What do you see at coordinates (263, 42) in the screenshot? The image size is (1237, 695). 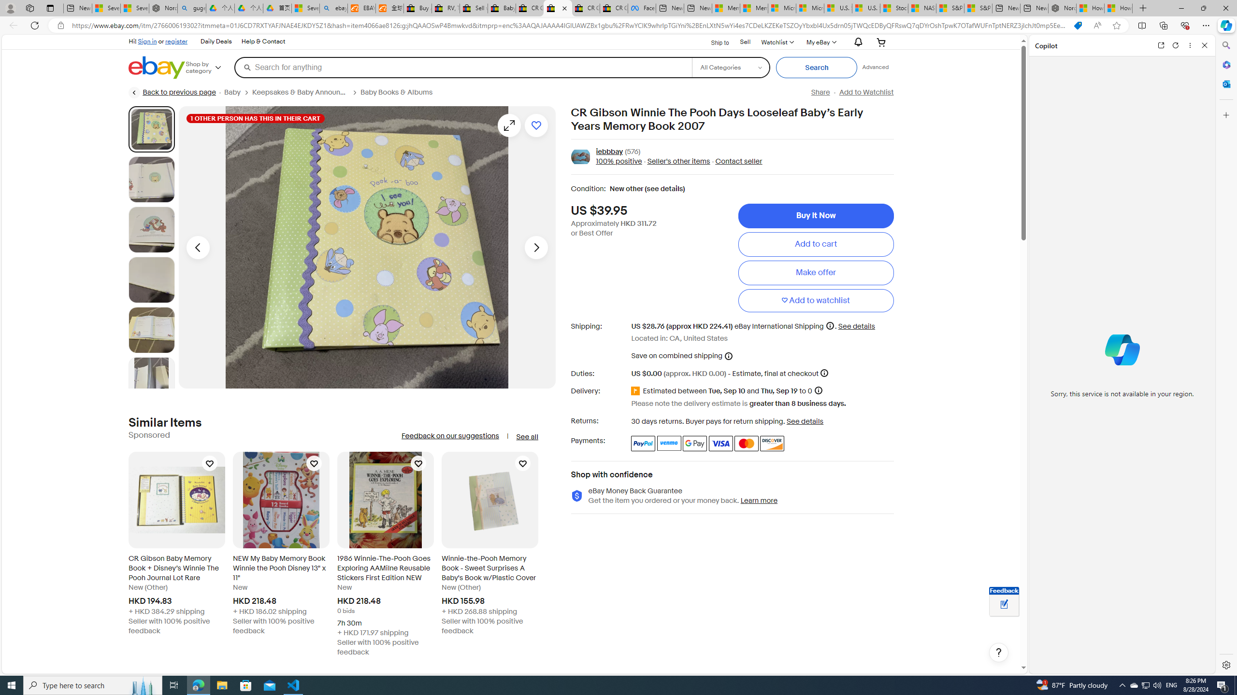 I see `Help & Contact` at bounding box center [263, 42].